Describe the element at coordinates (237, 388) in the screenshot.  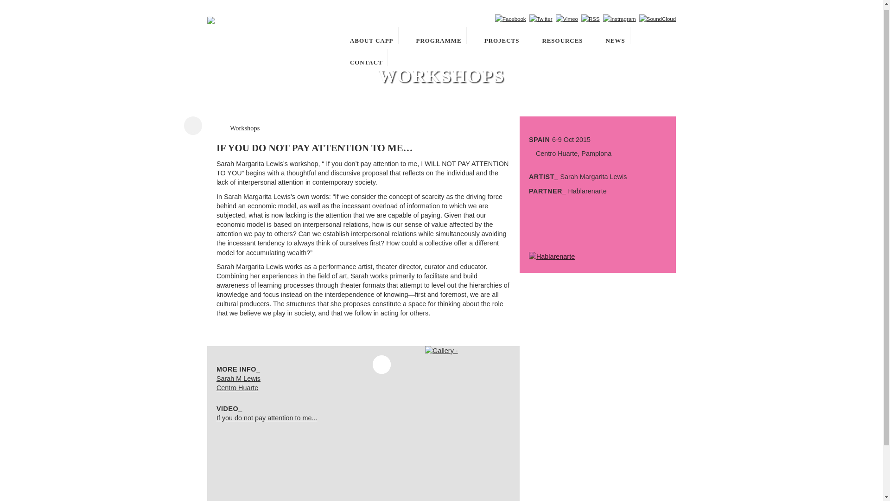
I see `Centro Huarte` at that location.